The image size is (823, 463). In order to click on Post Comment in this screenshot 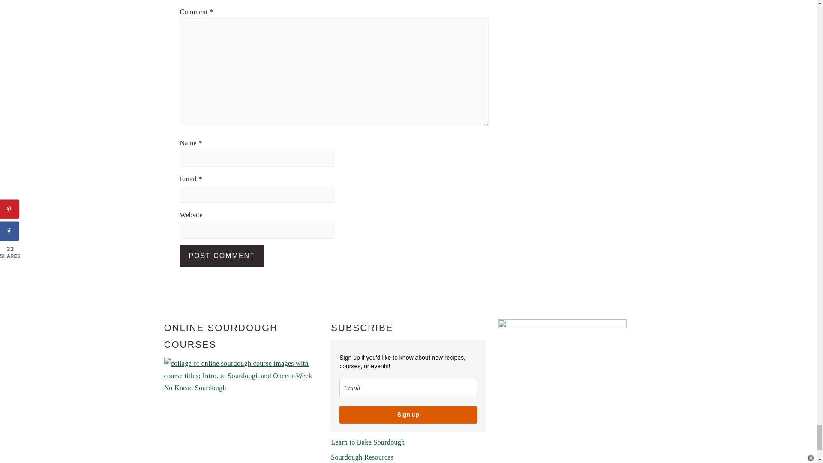, I will do `click(222, 256)`.